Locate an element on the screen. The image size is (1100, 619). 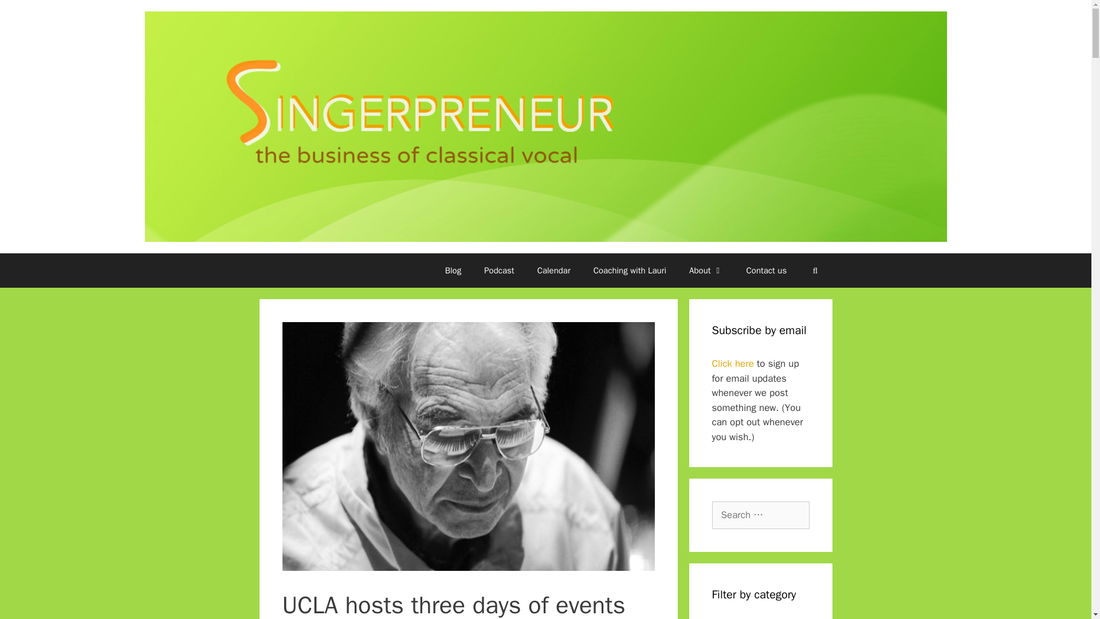
Blog is located at coordinates (453, 271).